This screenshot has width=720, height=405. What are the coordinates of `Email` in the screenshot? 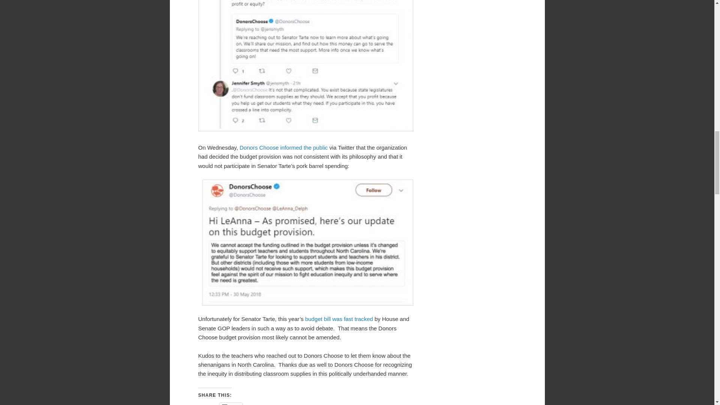 It's located at (231, 403).